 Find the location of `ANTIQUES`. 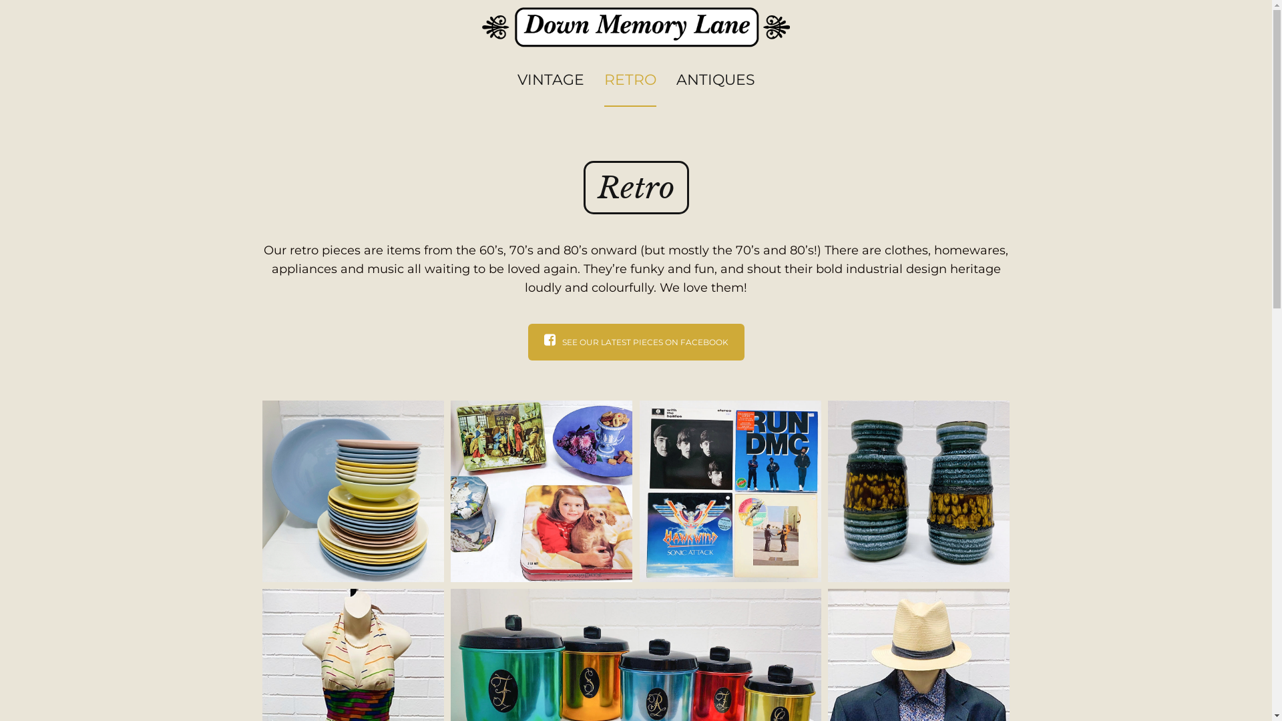

ANTIQUES is located at coordinates (715, 80).